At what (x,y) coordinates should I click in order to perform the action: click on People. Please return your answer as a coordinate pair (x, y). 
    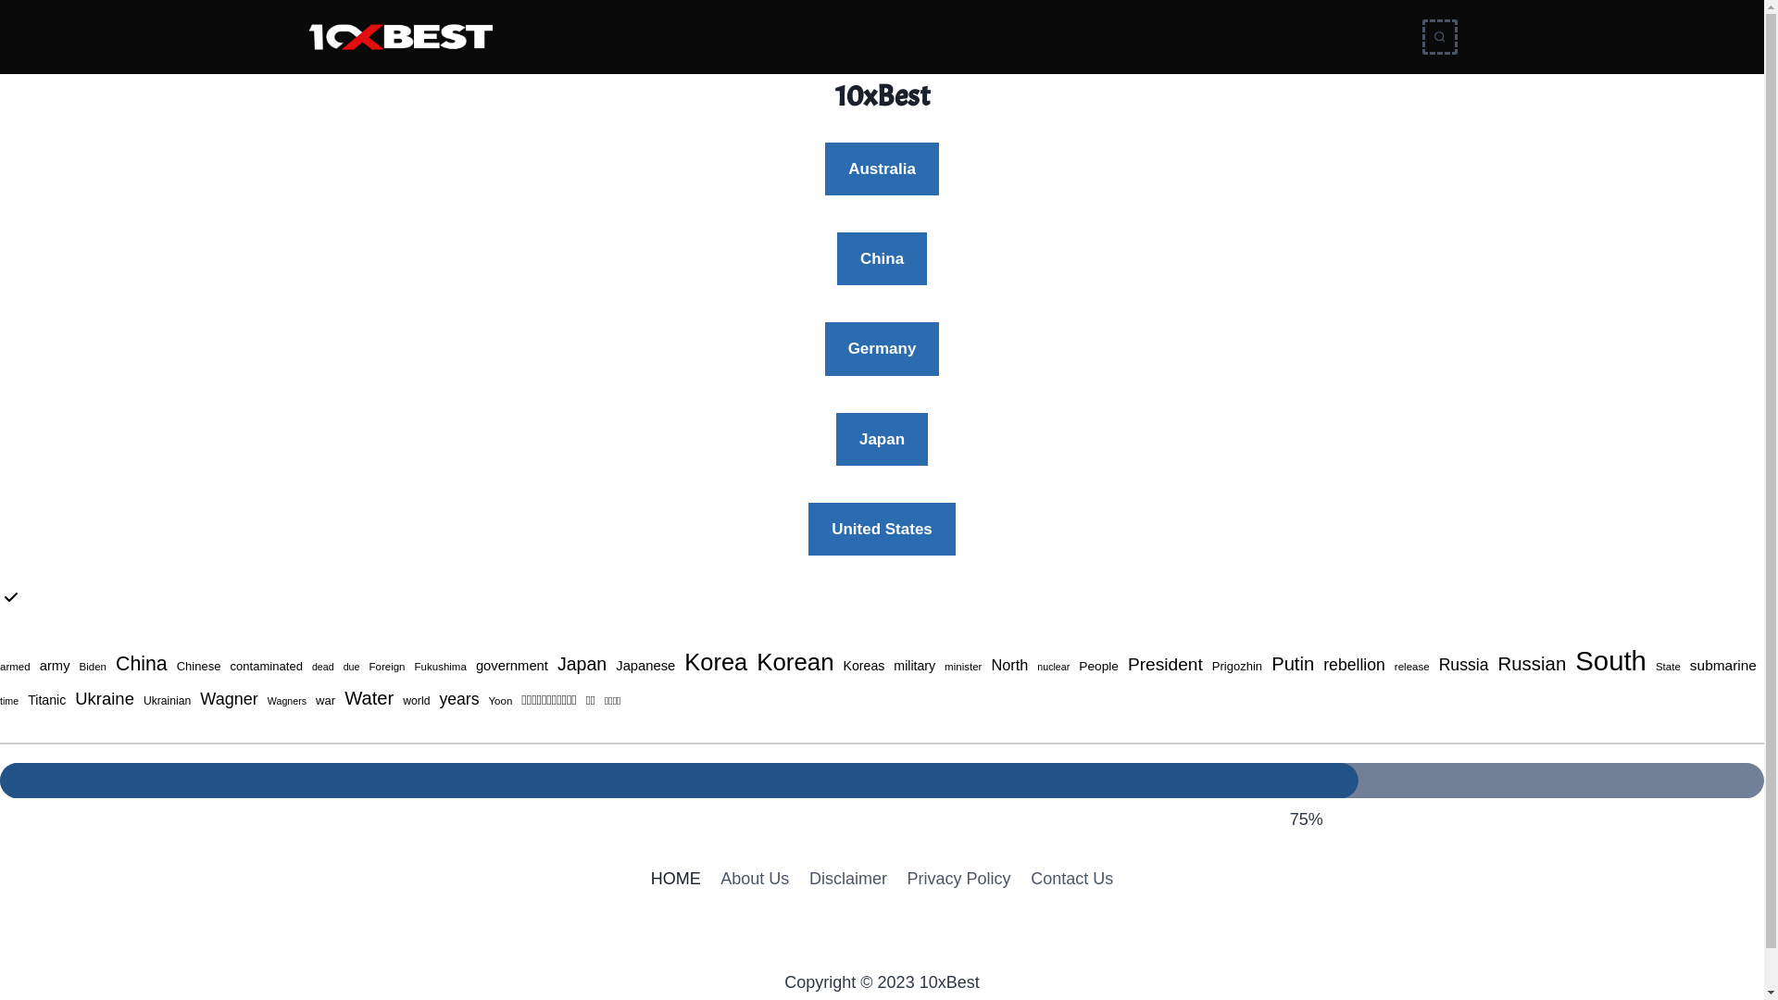
    Looking at the image, I should click on (1098, 667).